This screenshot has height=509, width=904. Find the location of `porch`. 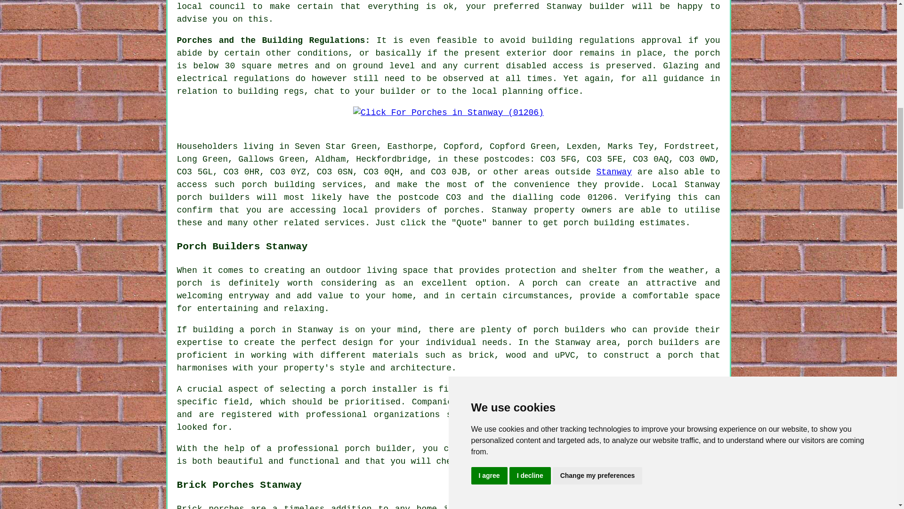

porch is located at coordinates (190, 197).